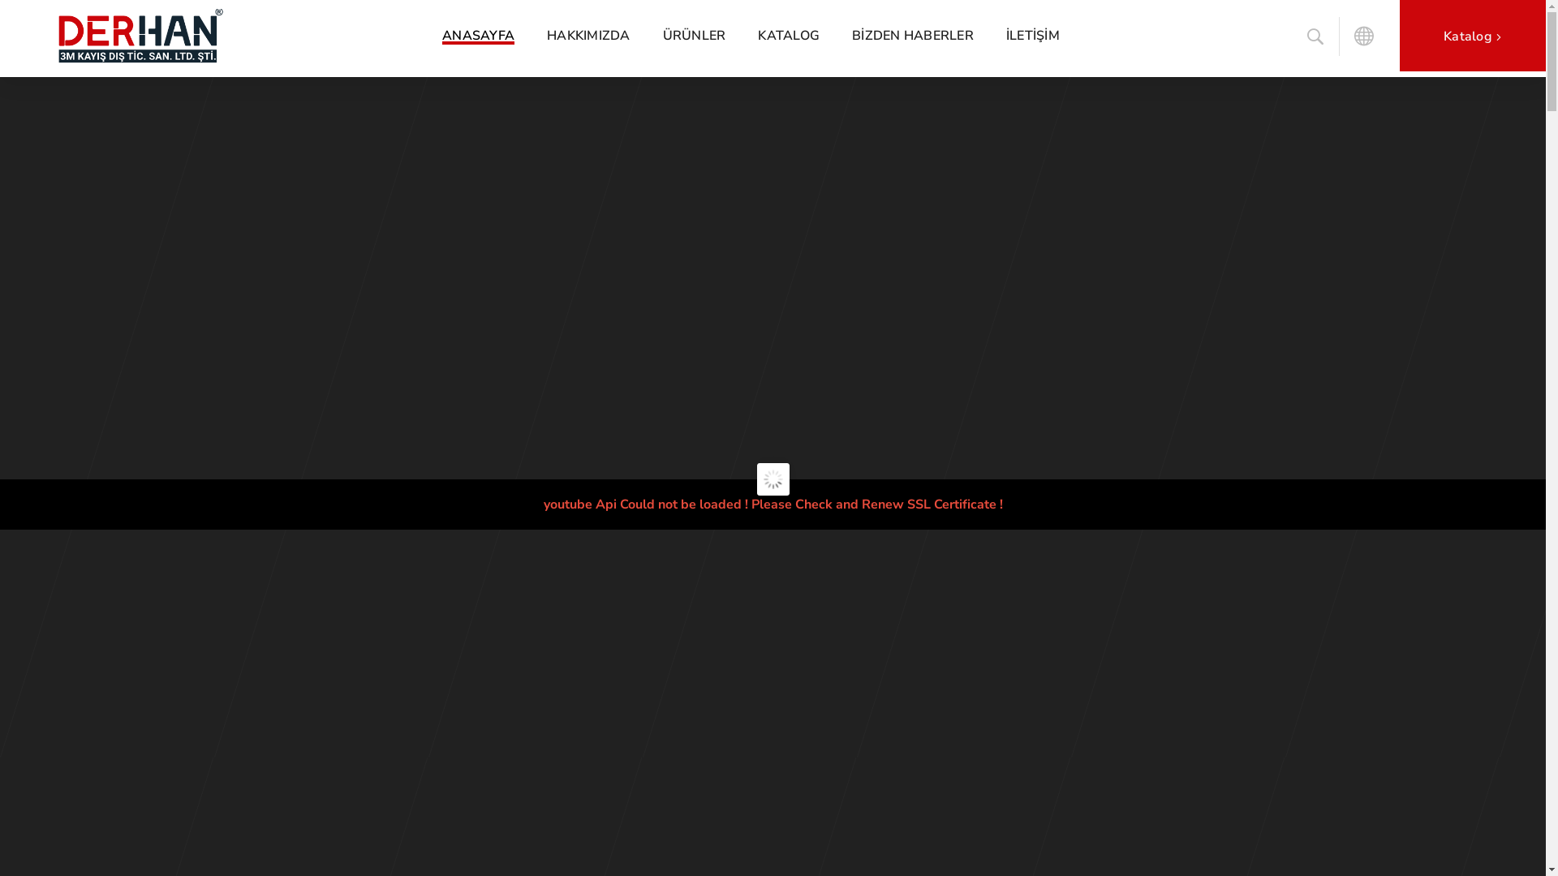 Image resolution: width=1558 pixels, height=876 pixels. I want to click on HAKKIMIZDA, so click(589, 36).